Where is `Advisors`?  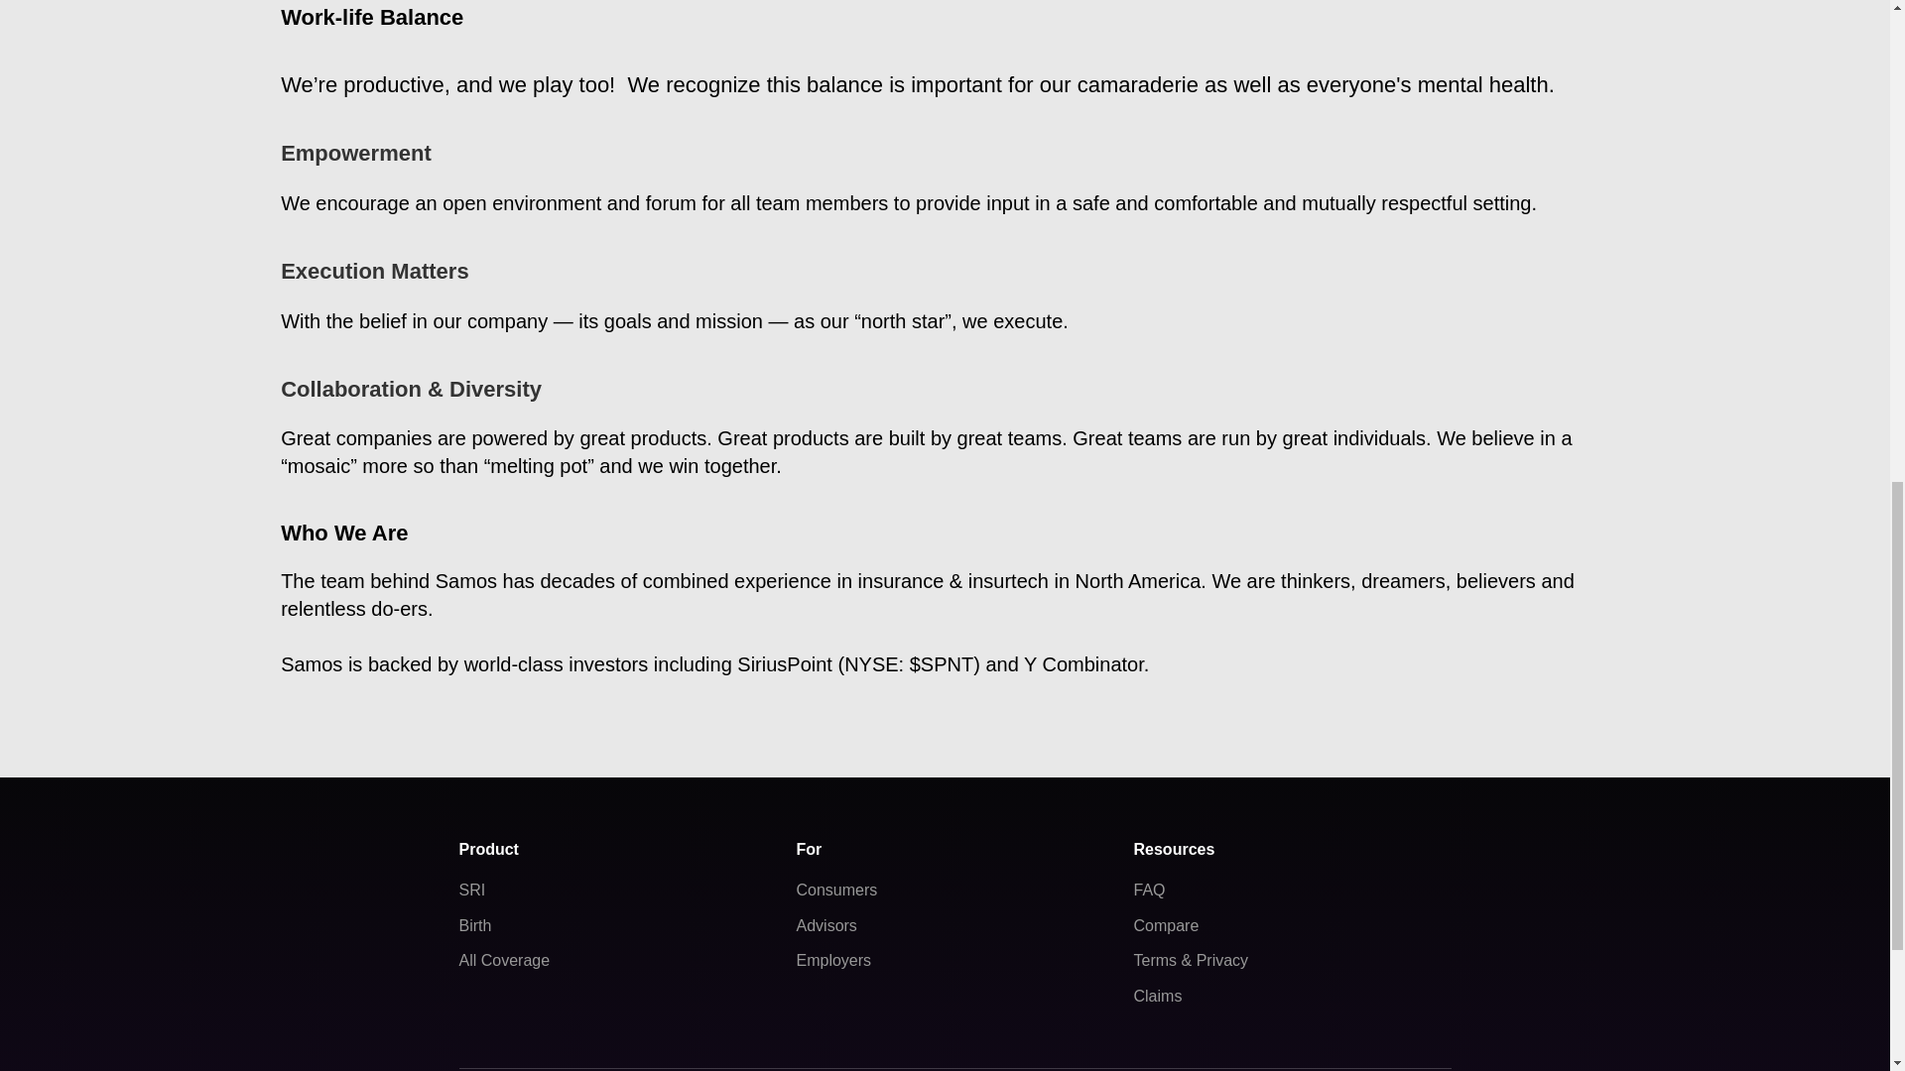 Advisors is located at coordinates (825, 924).